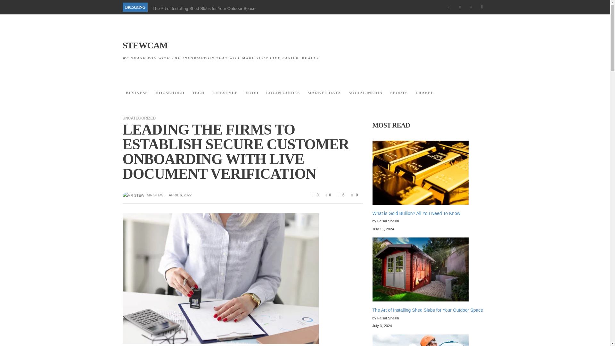 The width and height of the screenshot is (615, 346). Describe the element at coordinates (449, 7) in the screenshot. I see `Facebook` at that location.